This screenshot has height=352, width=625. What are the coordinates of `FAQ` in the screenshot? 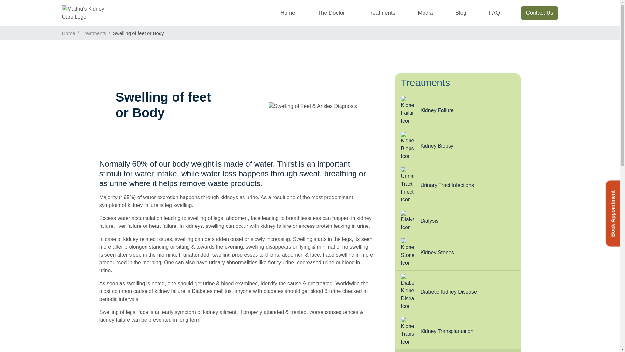 It's located at (494, 13).